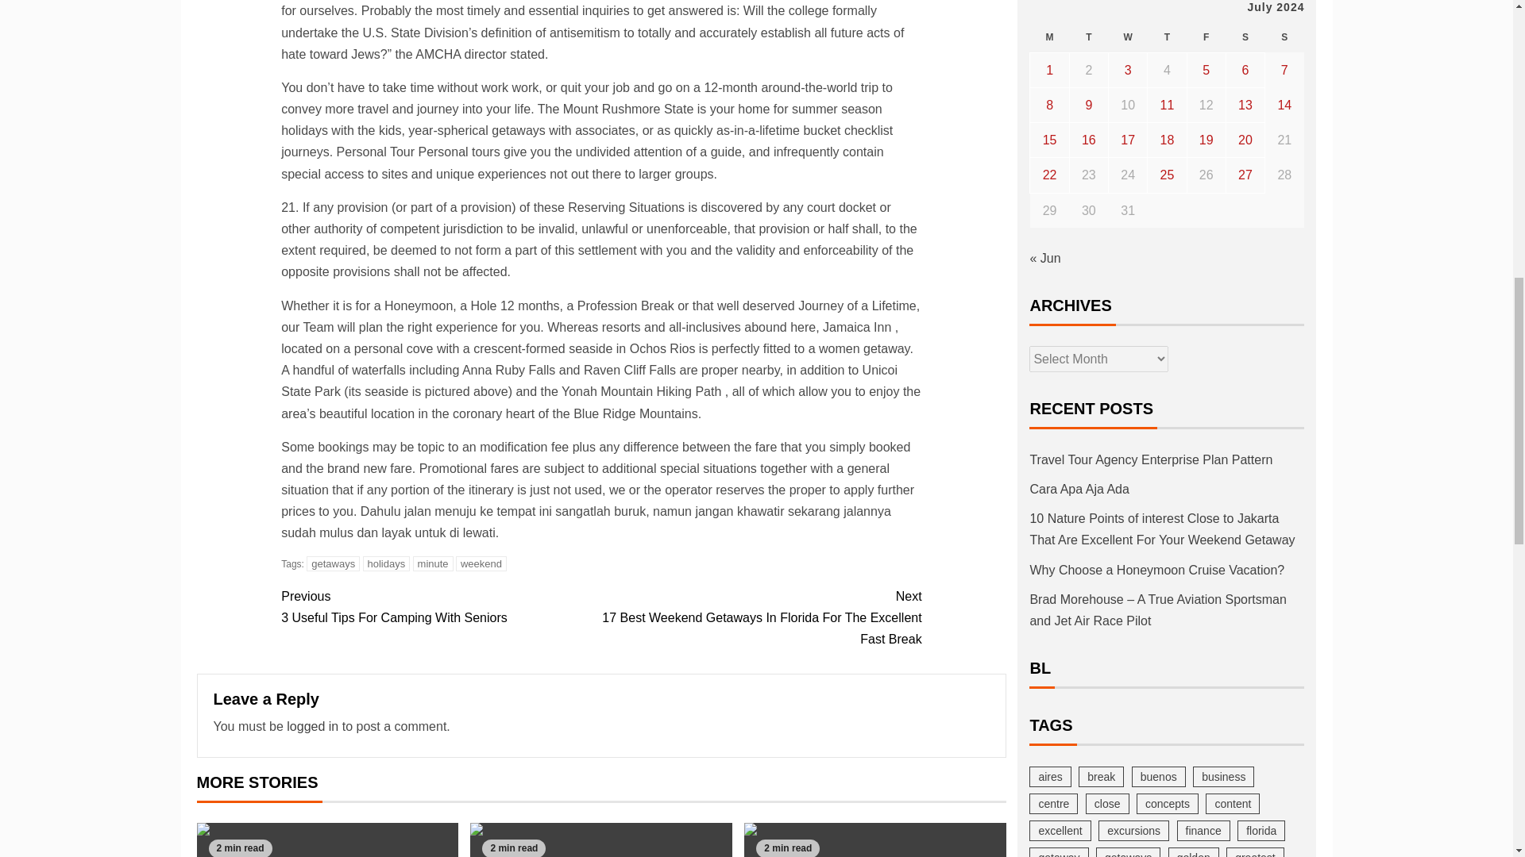 The image size is (1525, 857). Describe the element at coordinates (1049, 37) in the screenshot. I see `holidays` at that location.